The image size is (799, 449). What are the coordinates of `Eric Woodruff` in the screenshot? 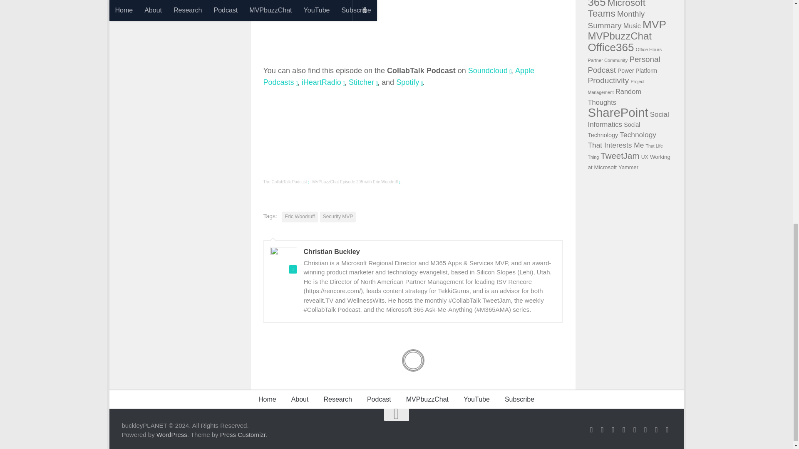 It's located at (300, 217).